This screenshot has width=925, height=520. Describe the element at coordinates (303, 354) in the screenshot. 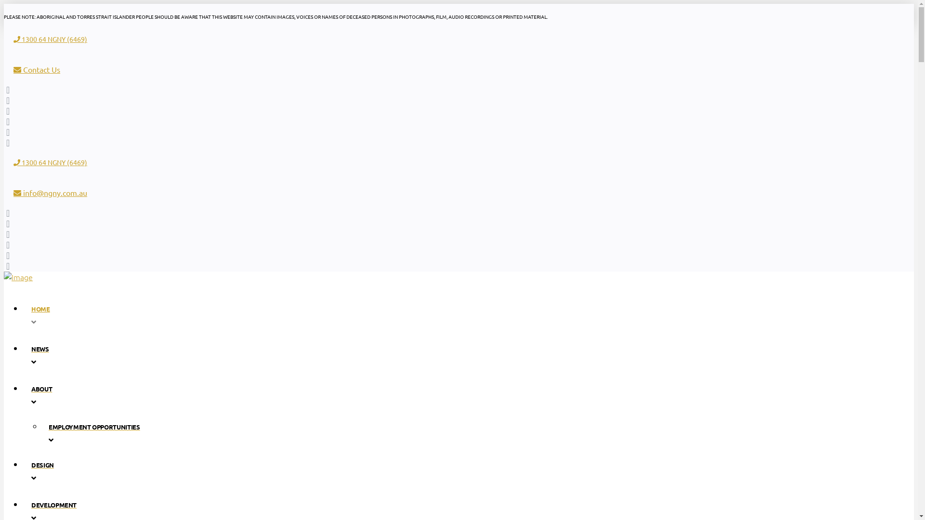

I see `NEWS` at that location.